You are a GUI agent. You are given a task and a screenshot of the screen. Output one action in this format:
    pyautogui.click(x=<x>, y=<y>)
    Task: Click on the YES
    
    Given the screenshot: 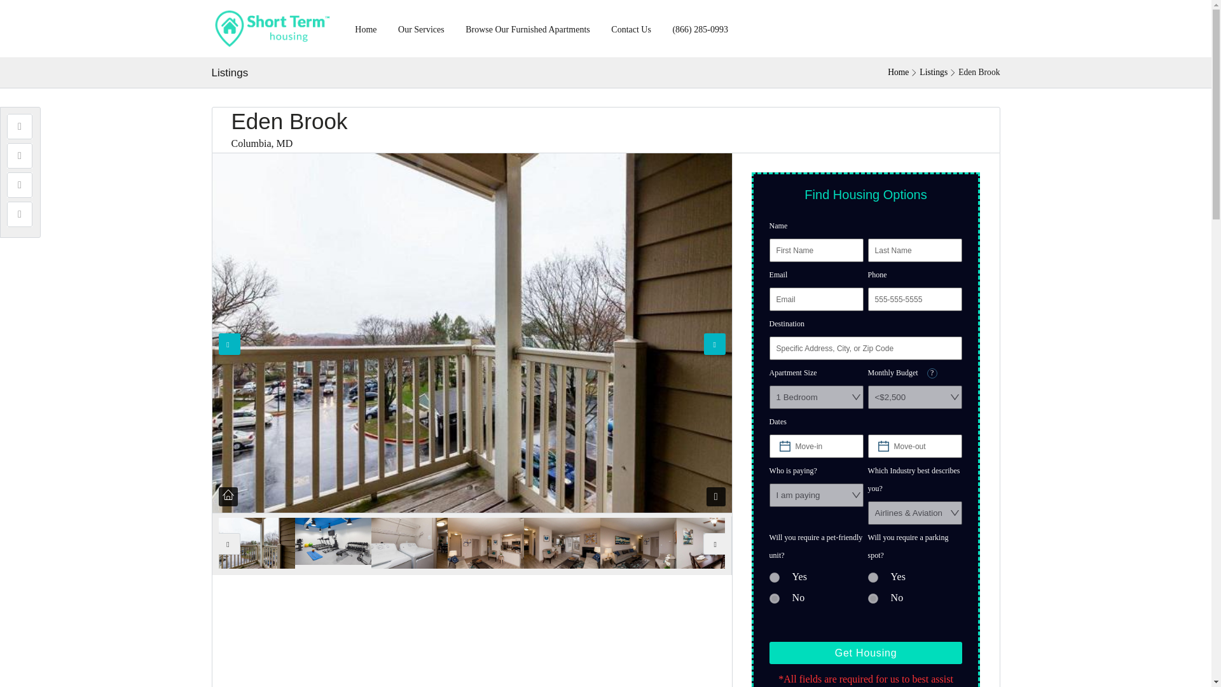 What is the action you would take?
    pyautogui.click(x=873, y=577)
    